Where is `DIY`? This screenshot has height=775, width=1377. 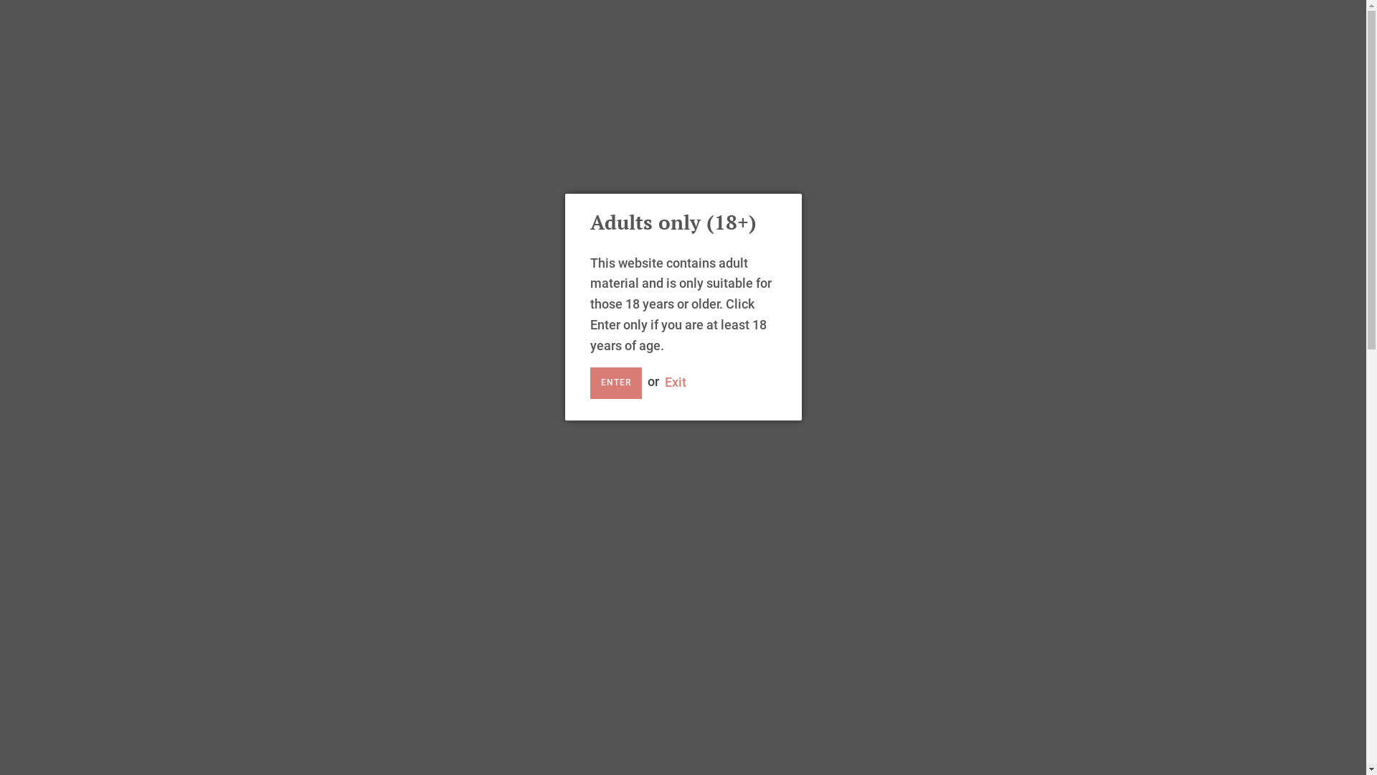 DIY is located at coordinates (333, 569).